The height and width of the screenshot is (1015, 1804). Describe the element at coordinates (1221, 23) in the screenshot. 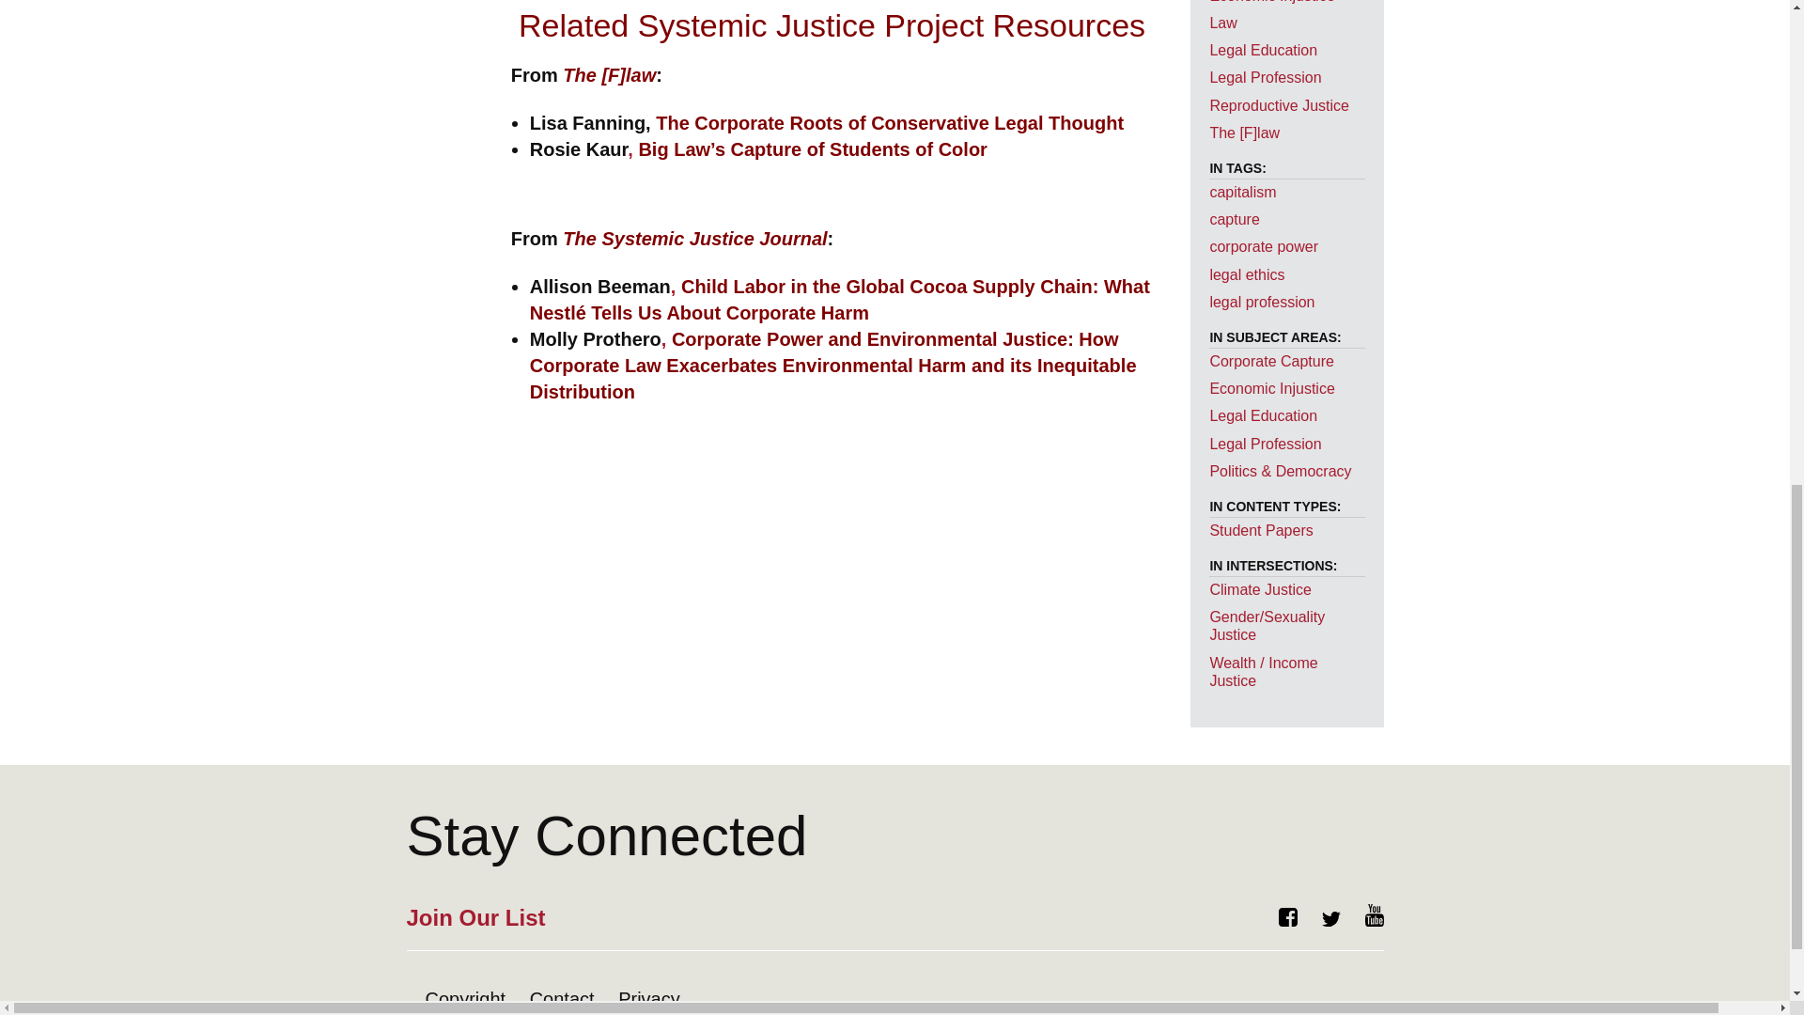

I see `Law` at that location.